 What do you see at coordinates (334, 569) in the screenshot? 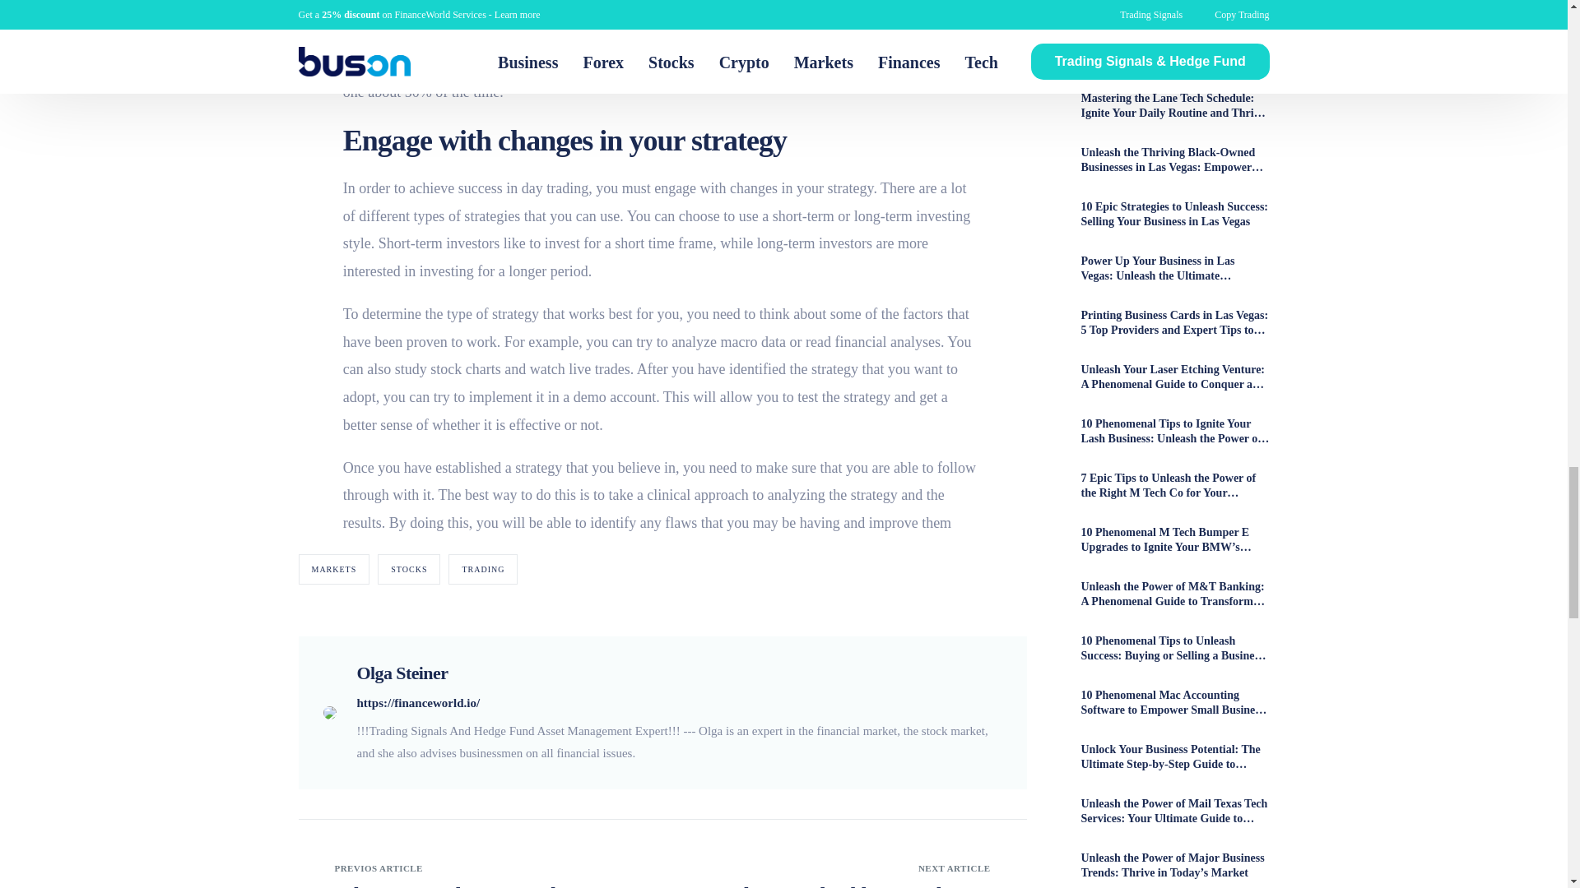
I see `MARKETS` at bounding box center [334, 569].